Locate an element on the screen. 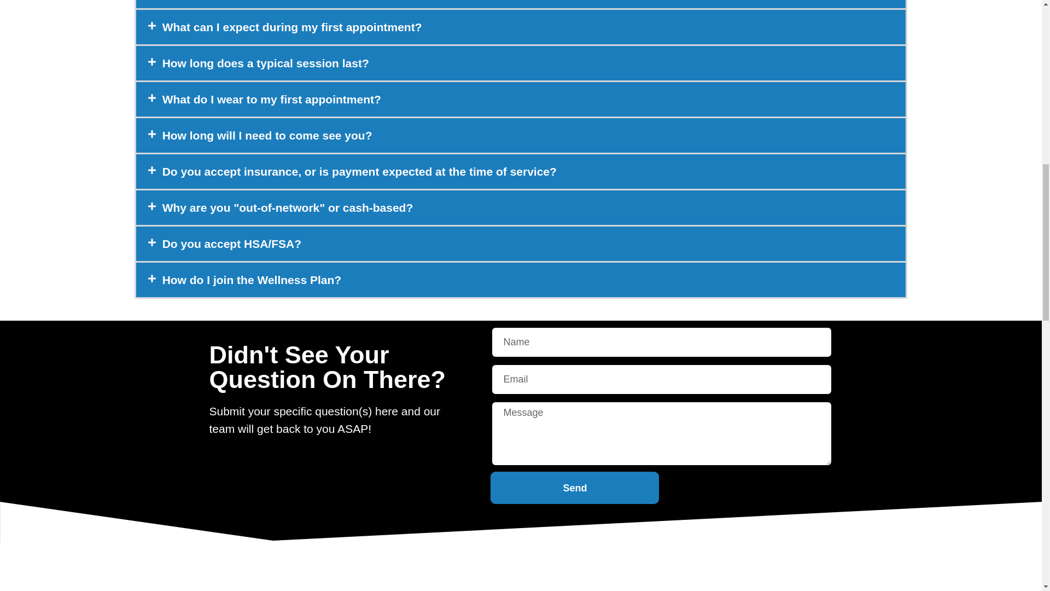 The height and width of the screenshot is (591, 1050). What do I wear to my first appointment? is located at coordinates (271, 99).